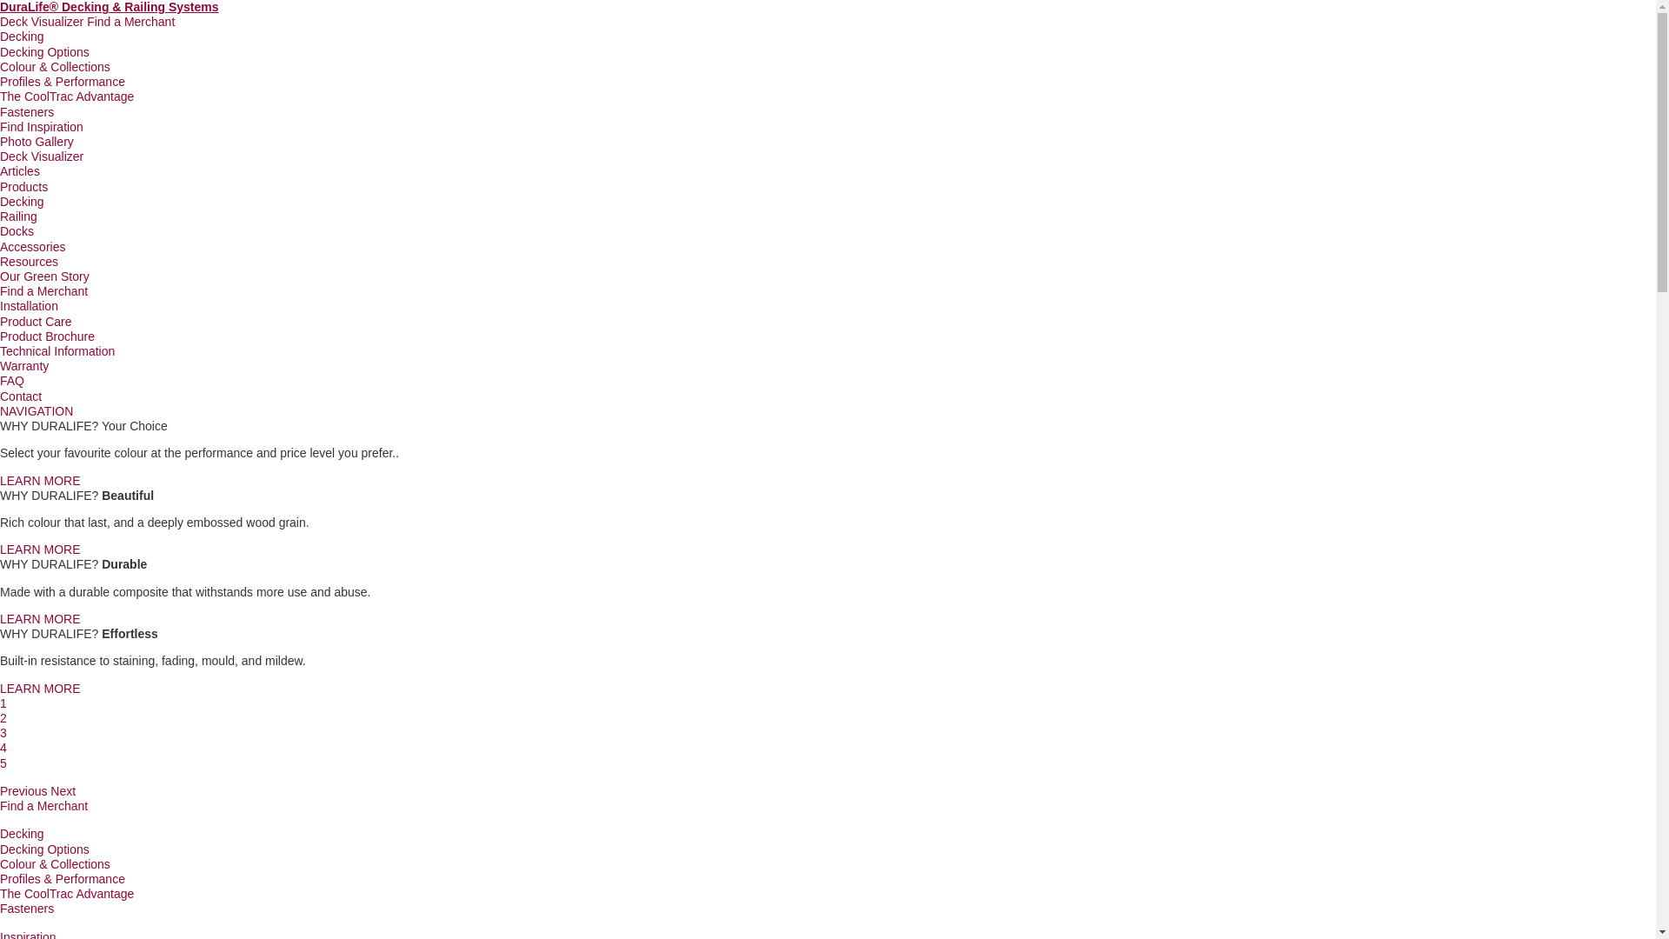 This screenshot has height=939, width=1669. What do you see at coordinates (63, 791) in the screenshot?
I see `Next` at bounding box center [63, 791].